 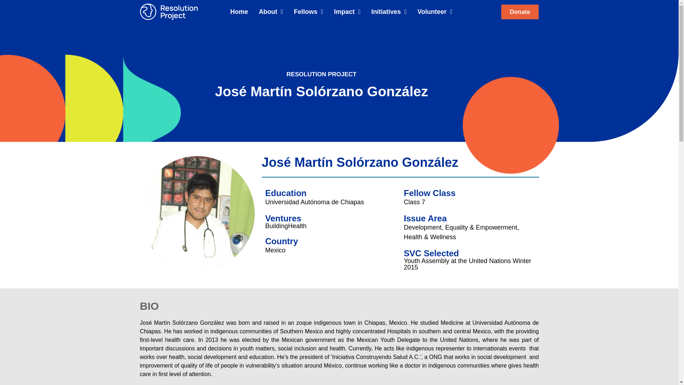 I want to click on Impact, so click(x=347, y=11).